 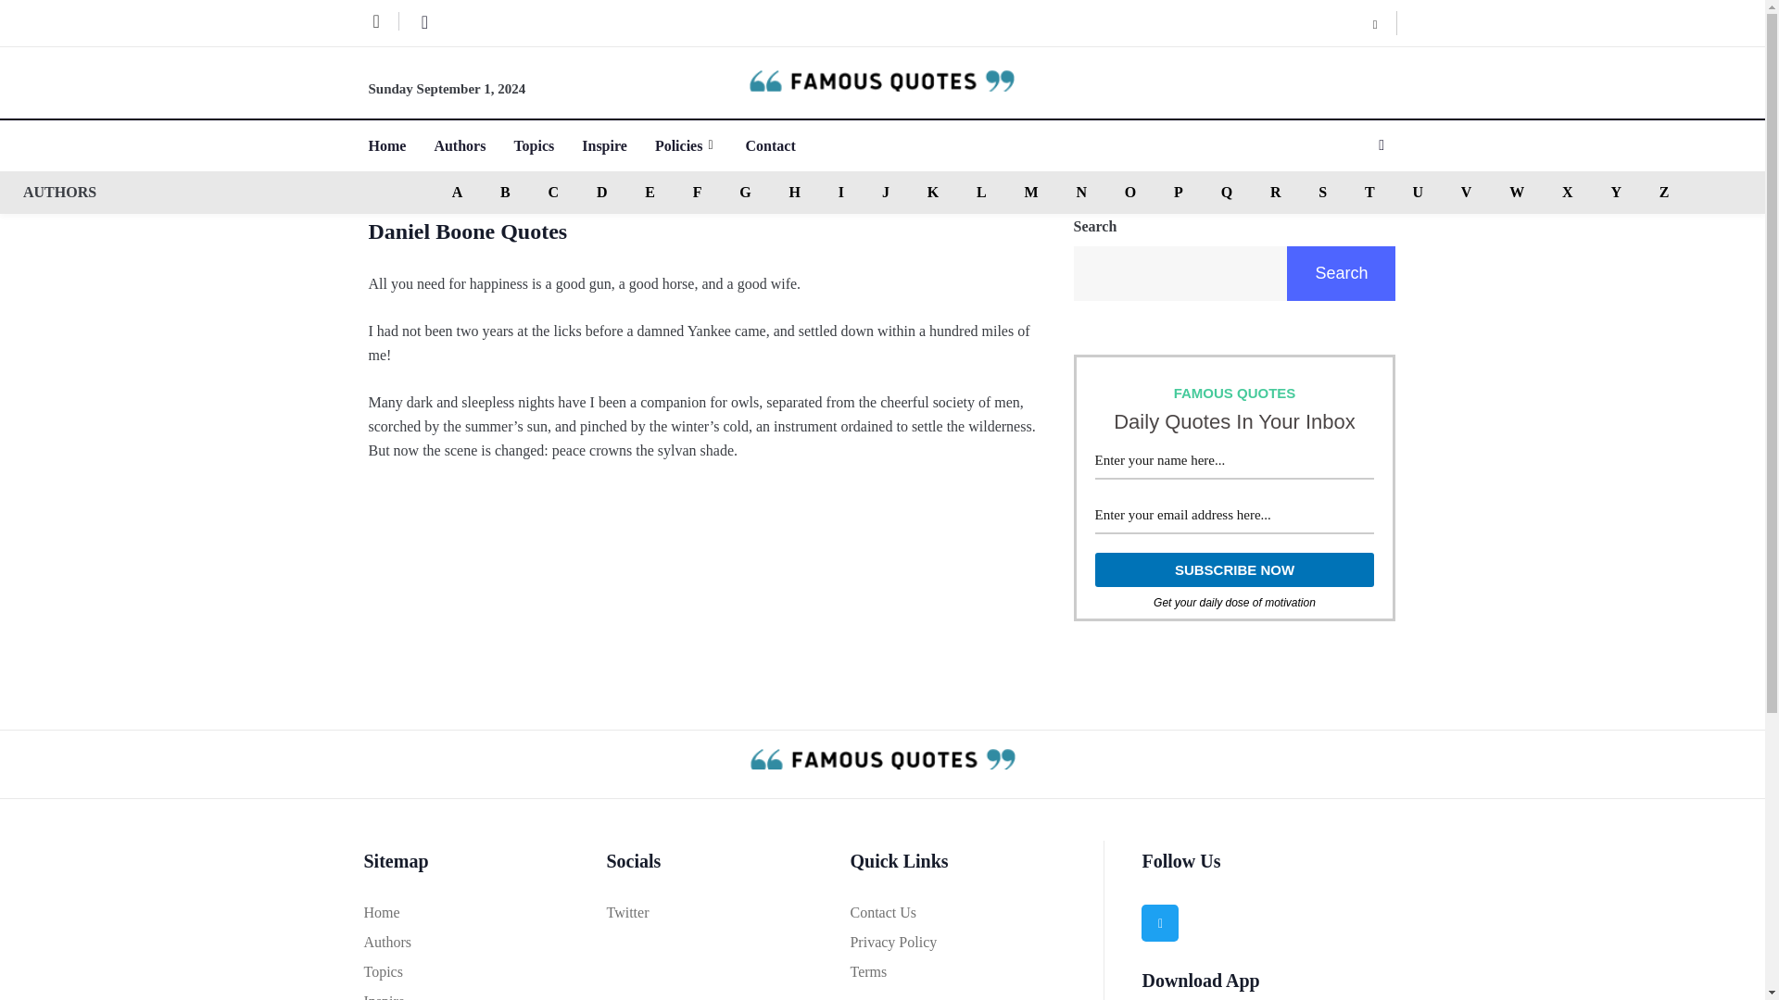 What do you see at coordinates (617, 144) in the screenshot?
I see `Inspire` at bounding box center [617, 144].